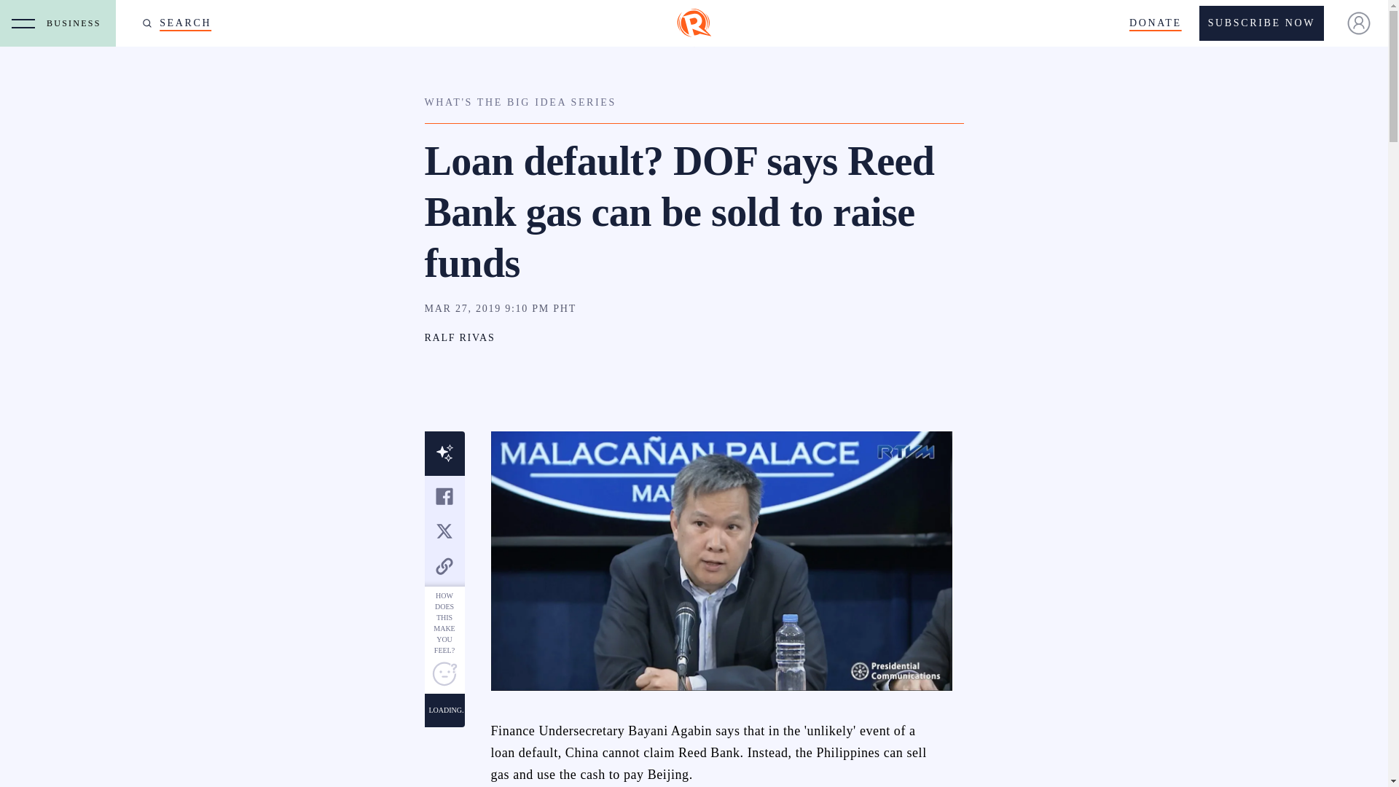 The width and height of the screenshot is (1399, 787). I want to click on BUSINESS, so click(77, 23).